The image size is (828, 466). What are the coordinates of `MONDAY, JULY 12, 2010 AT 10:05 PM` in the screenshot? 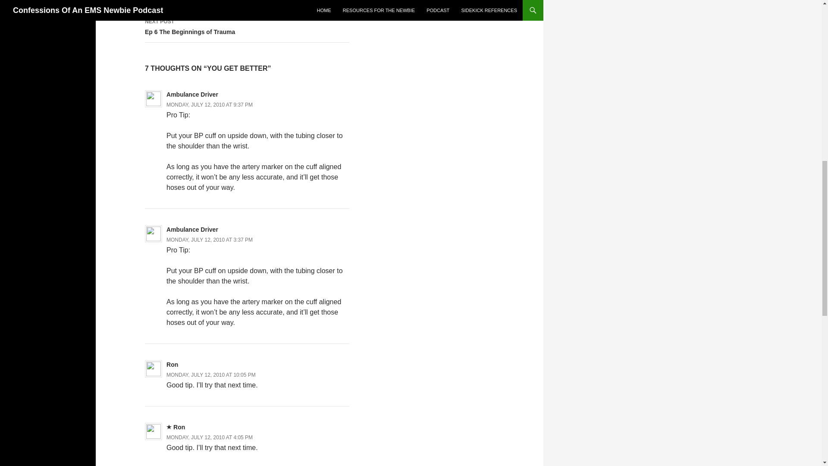 It's located at (247, 27).